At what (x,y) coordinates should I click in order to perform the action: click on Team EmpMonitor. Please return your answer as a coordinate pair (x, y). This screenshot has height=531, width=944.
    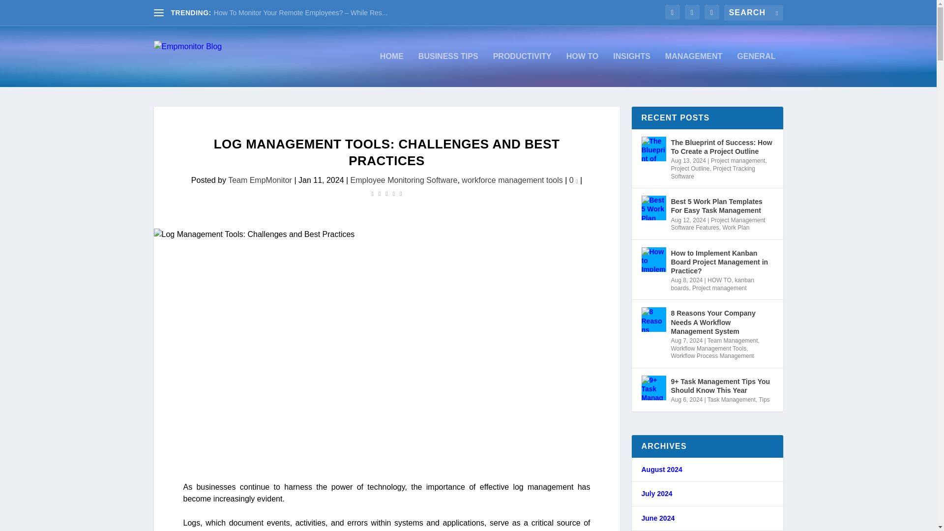
    Looking at the image, I should click on (260, 180).